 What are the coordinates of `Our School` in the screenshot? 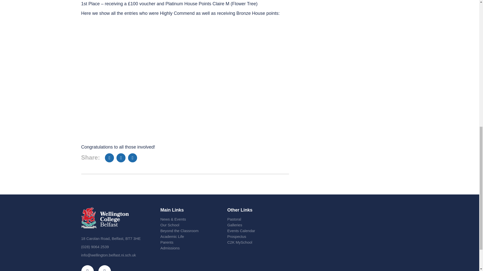 It's located at (189, 225).